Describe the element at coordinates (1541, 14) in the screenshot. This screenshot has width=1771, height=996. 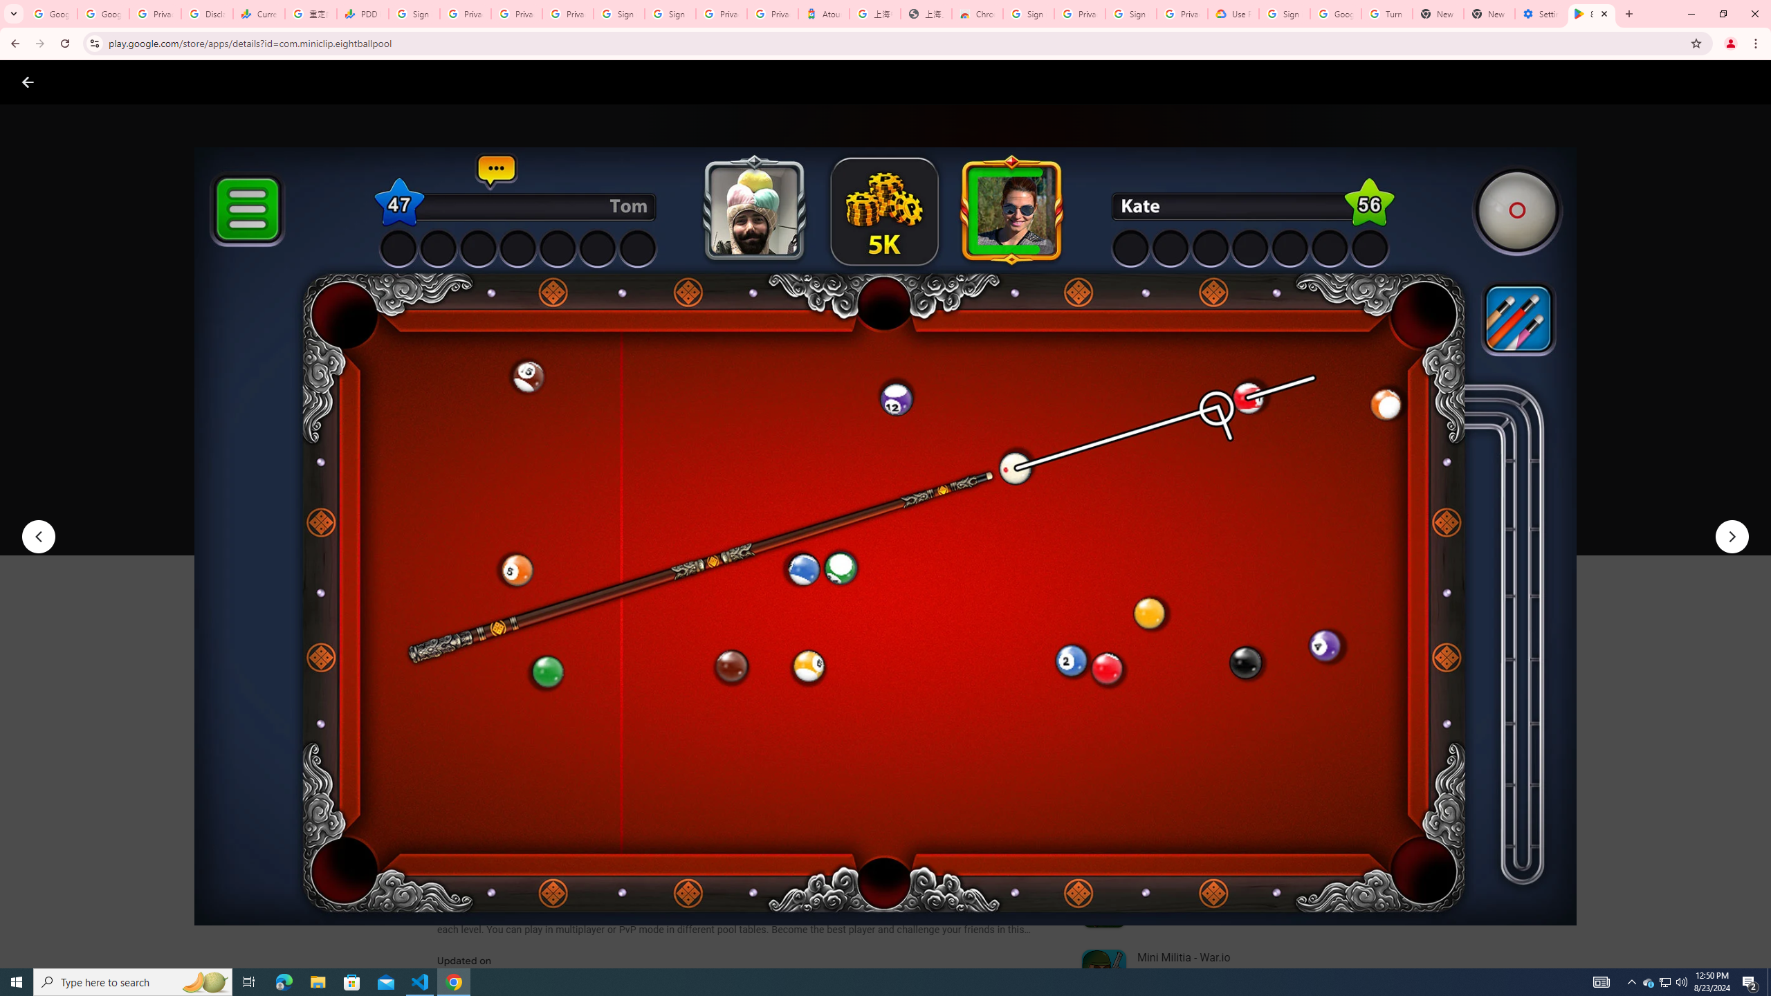
I see `Settings - System` at that location.